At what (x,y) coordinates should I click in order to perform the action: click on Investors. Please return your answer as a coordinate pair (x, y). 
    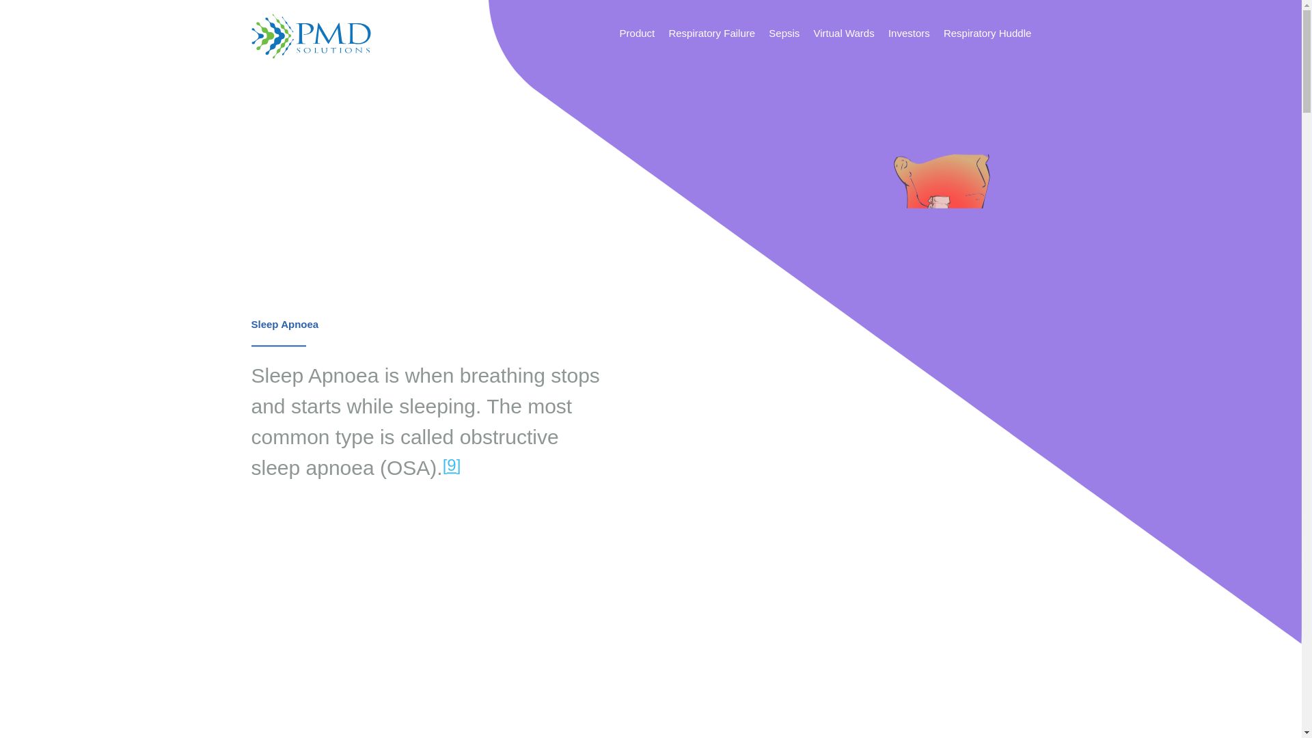
    Looking at the image, I should click on (909, 36).